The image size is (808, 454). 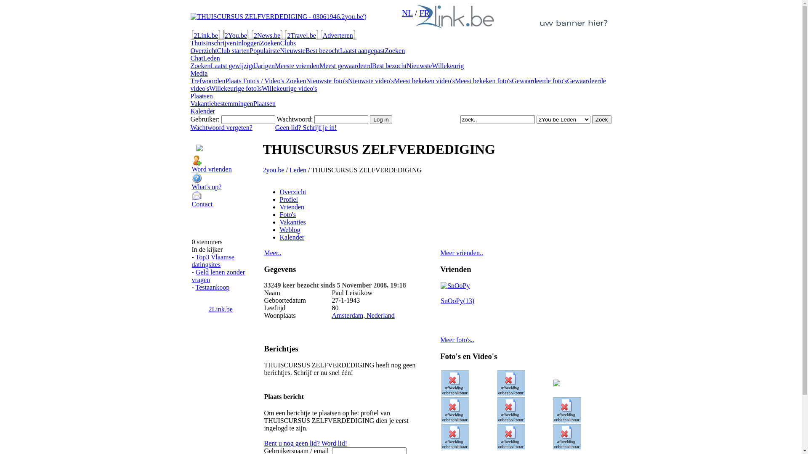 What do you see at coordinates (273, 253) in the screenshot?
I see `Meer..` at bounding box center [273, 253].